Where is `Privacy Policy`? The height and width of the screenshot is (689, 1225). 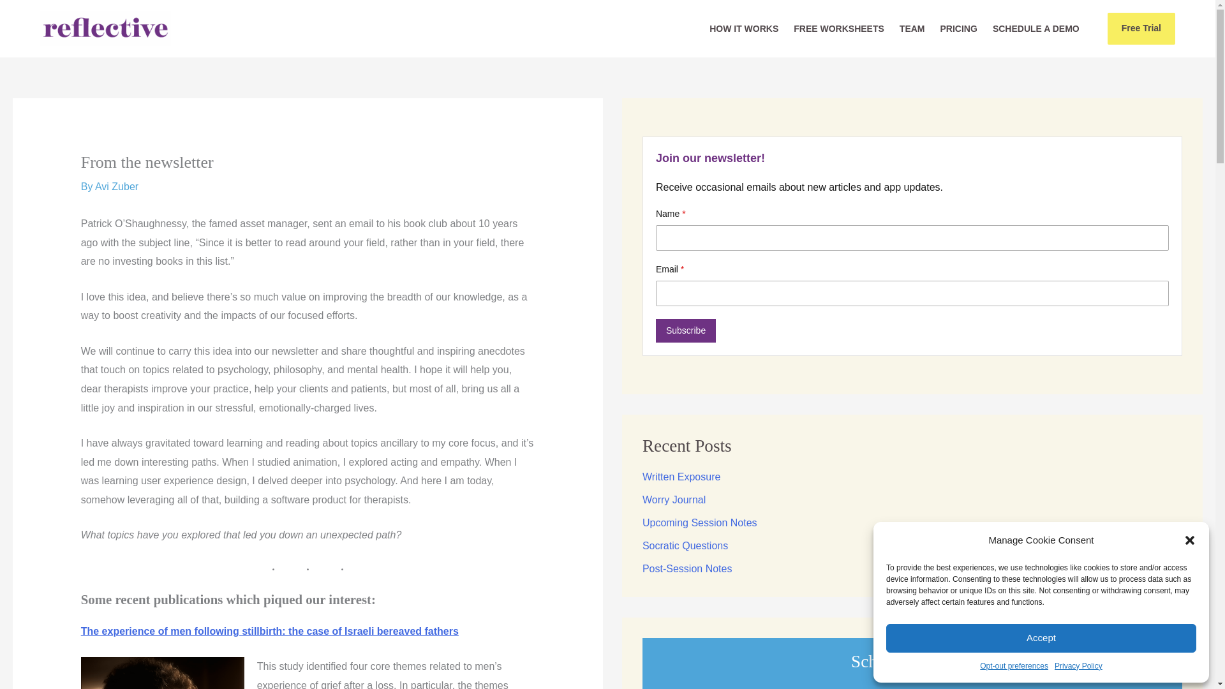 Privacy Policy is located at coordinates (1078, 666).